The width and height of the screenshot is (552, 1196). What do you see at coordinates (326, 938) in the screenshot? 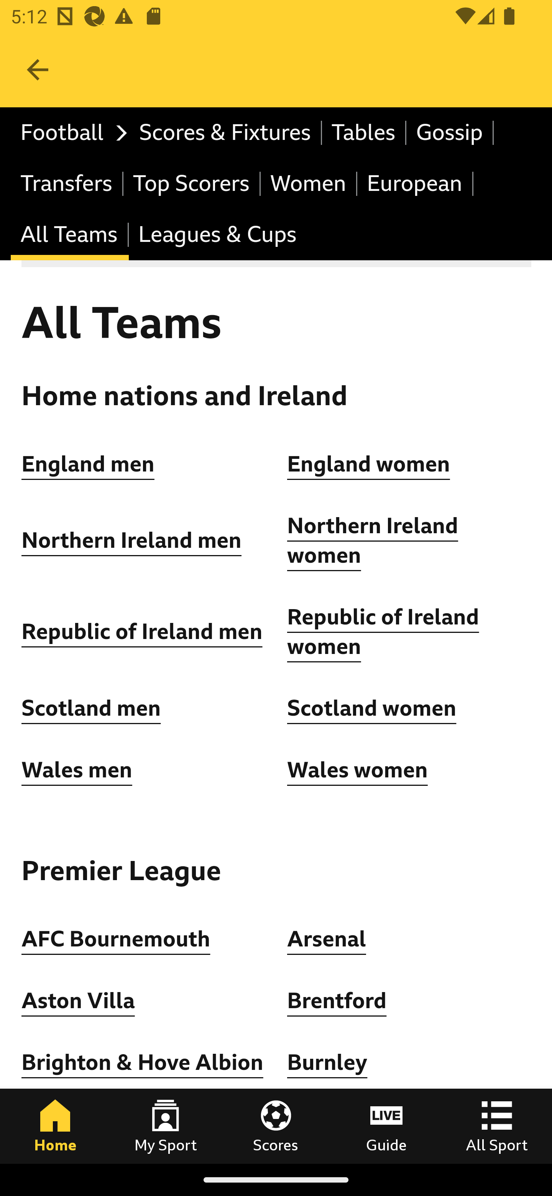
I see `Arsenal` at bounding box center [326, 938].